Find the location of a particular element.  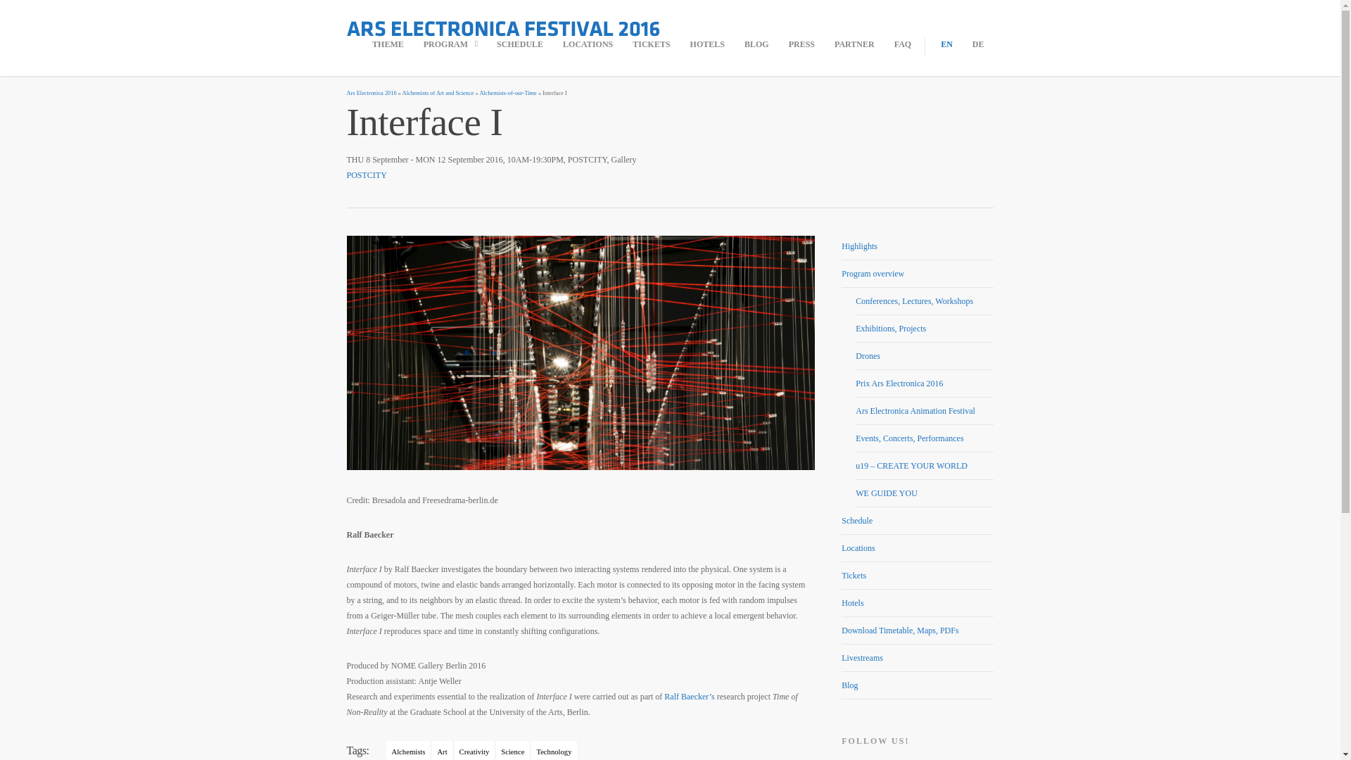

HOTELS is located at coordinates (706, 44).